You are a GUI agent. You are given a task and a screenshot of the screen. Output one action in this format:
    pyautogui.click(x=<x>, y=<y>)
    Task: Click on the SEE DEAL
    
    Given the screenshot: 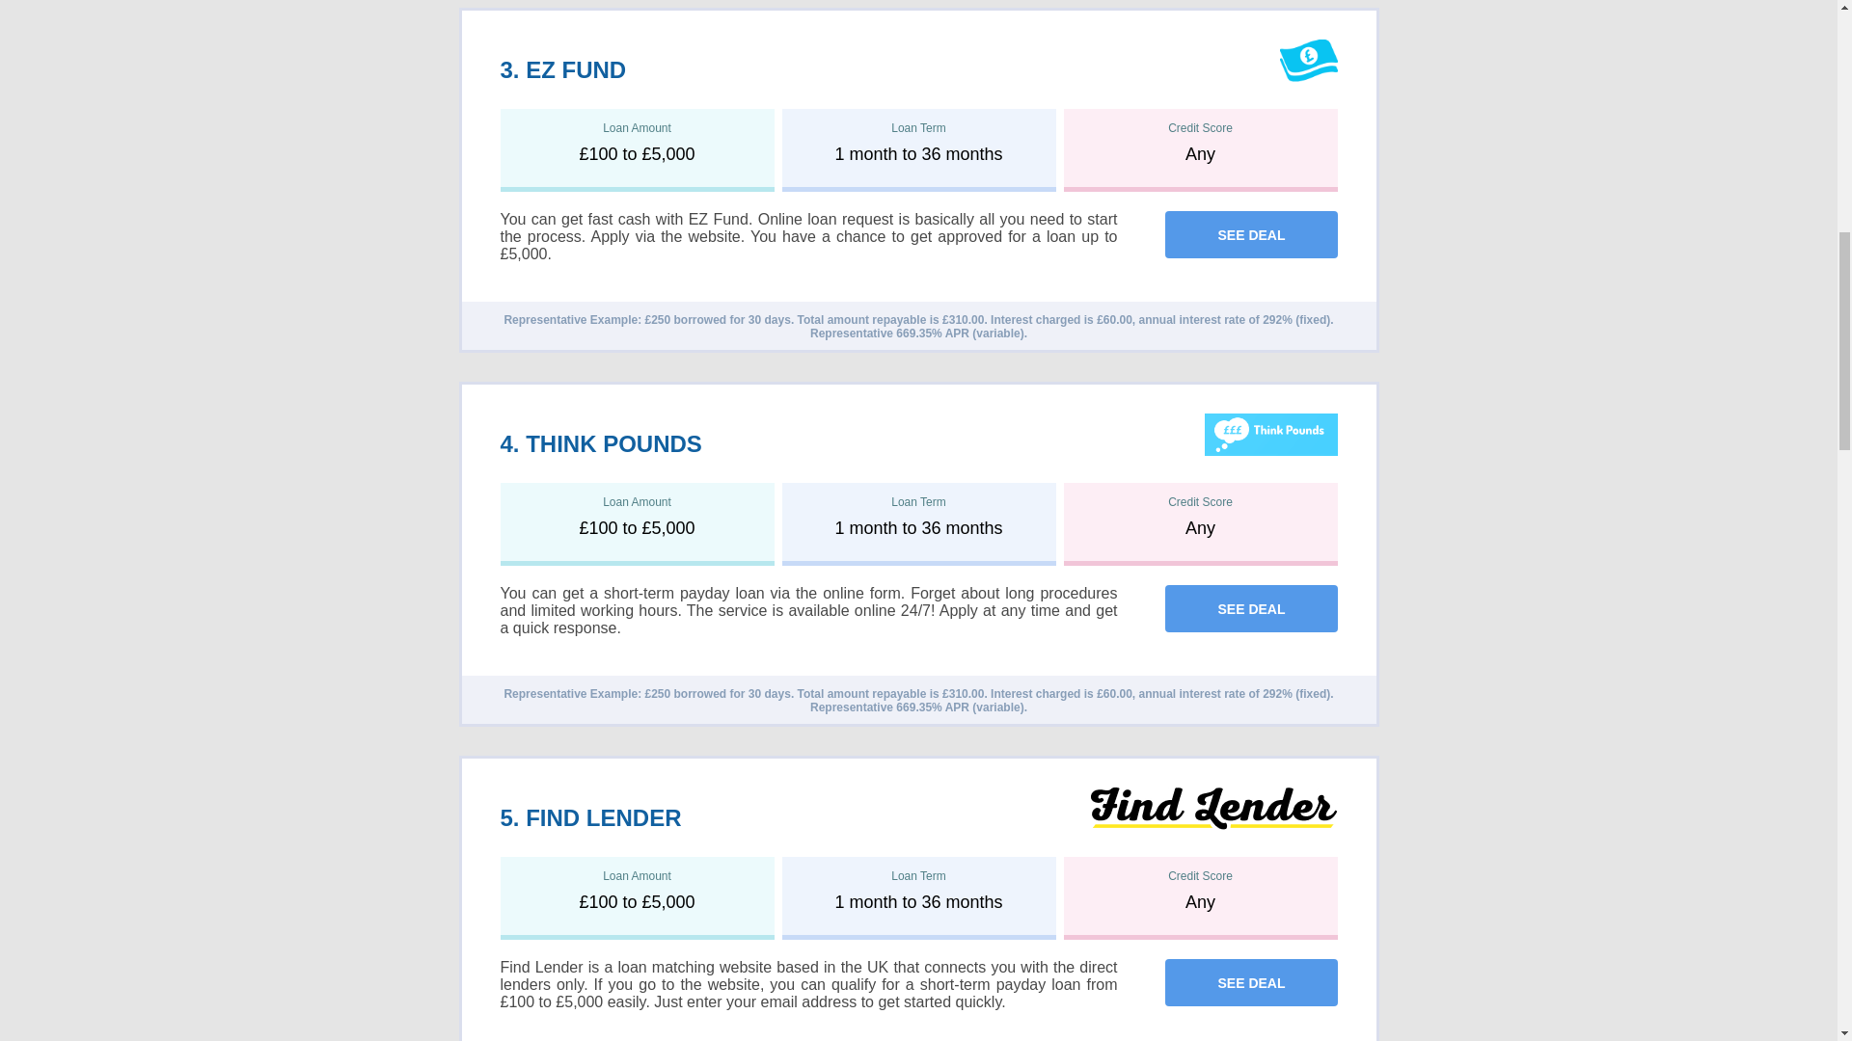 What is the action you would take?
    pyautogui.click(x=1250, y=609)
    